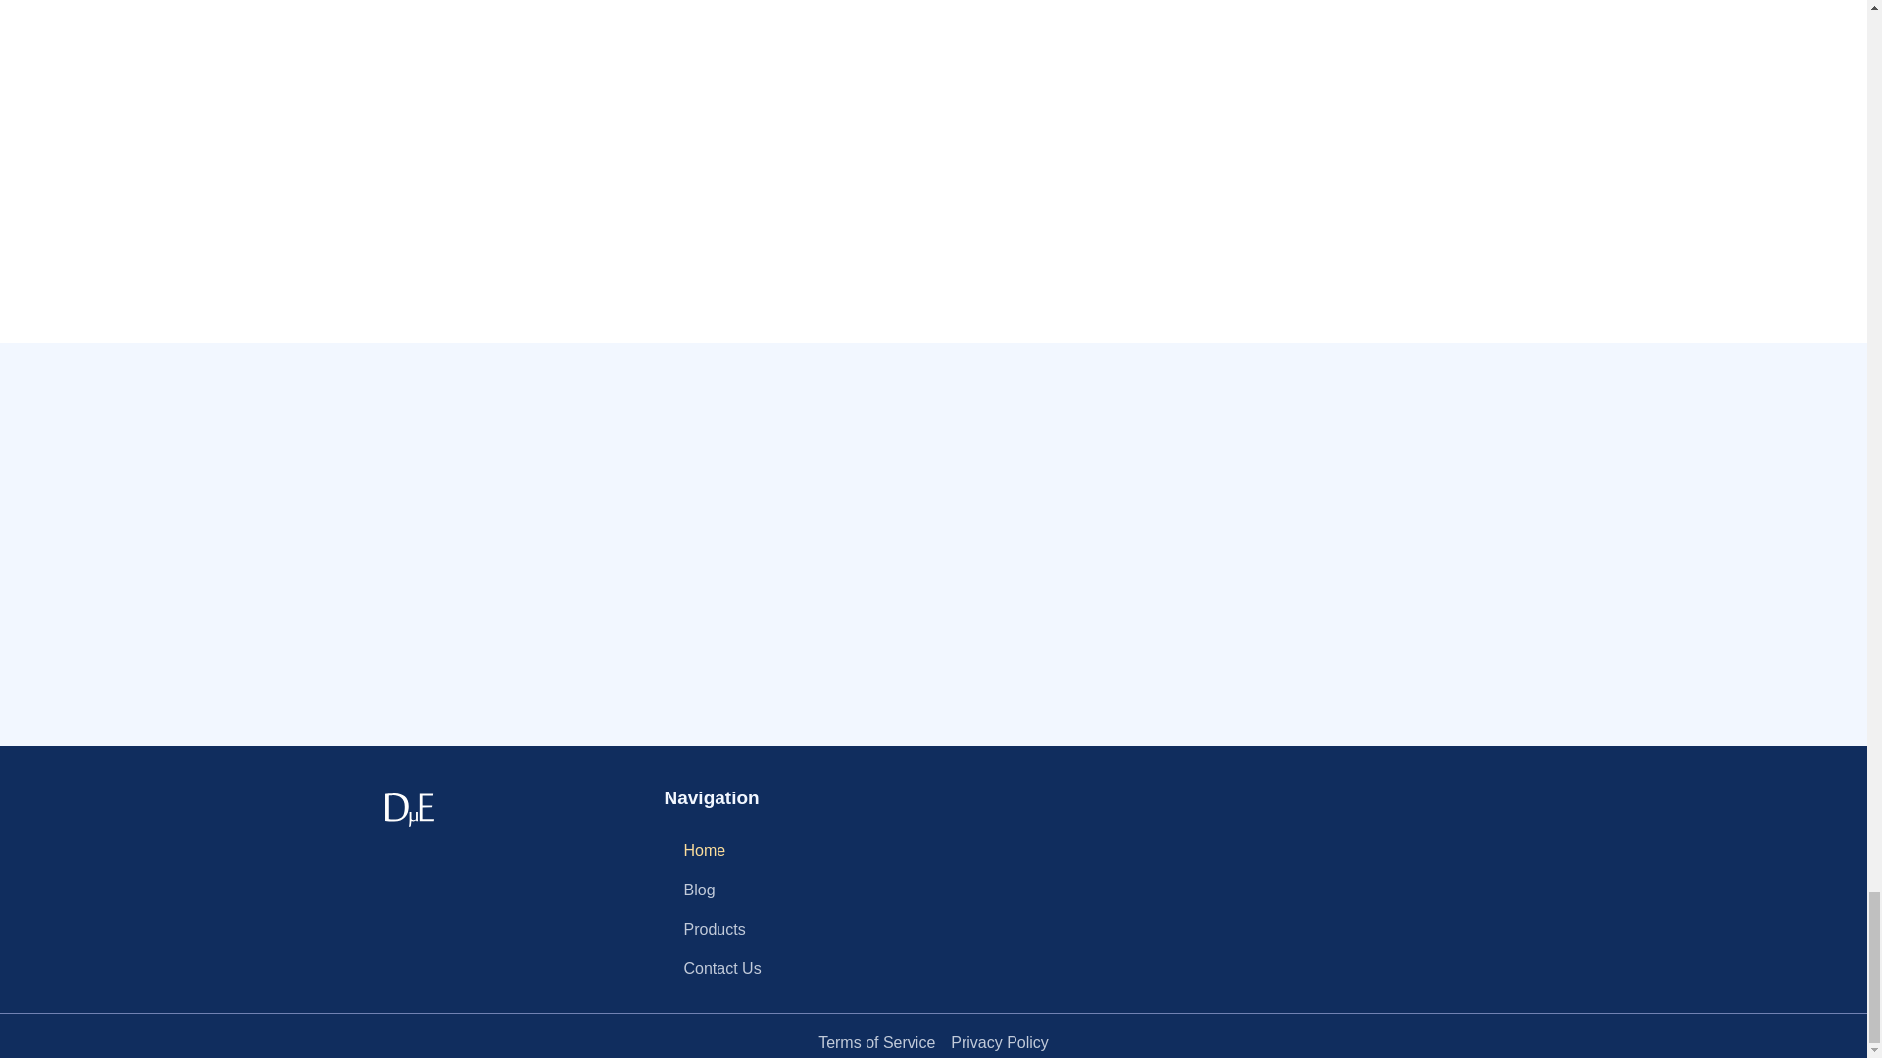  What do you see at coordinates (794, 968) in the screenshot?
I see `Contact Us` at bounding box center [794, 968].